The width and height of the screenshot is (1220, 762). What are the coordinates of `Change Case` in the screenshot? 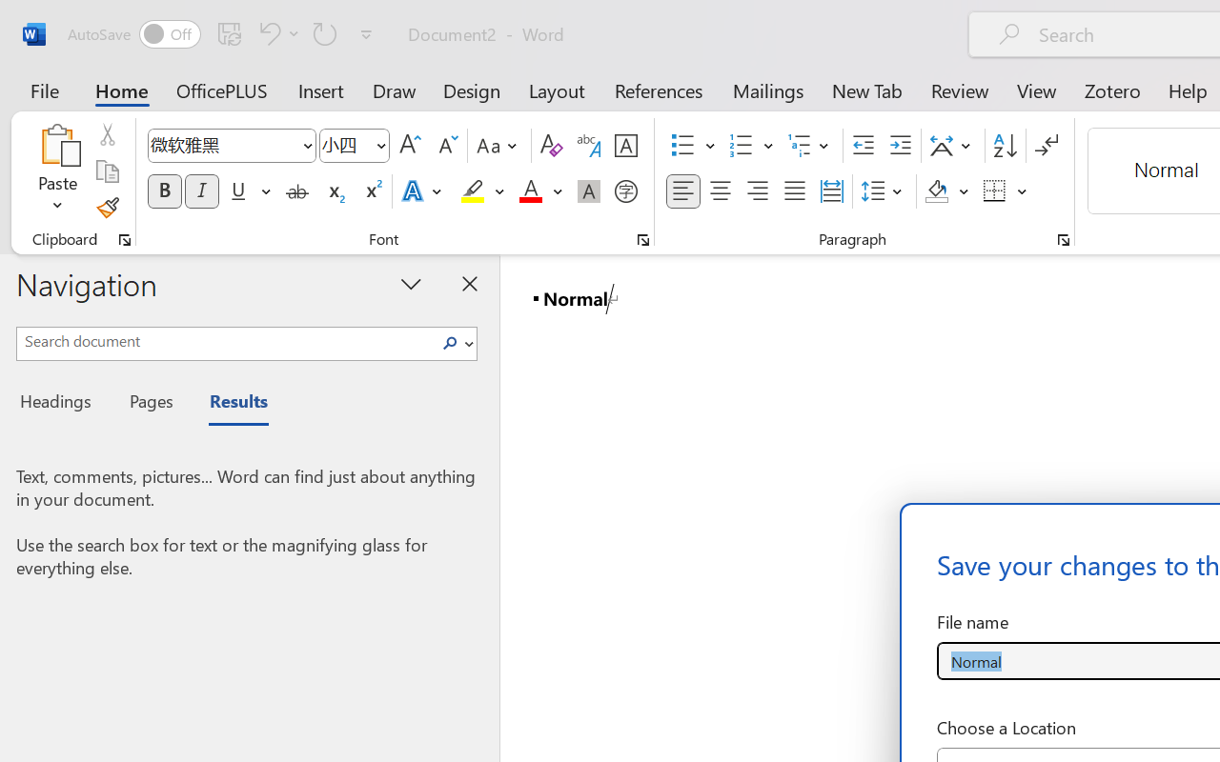 It's located at (499, 146).